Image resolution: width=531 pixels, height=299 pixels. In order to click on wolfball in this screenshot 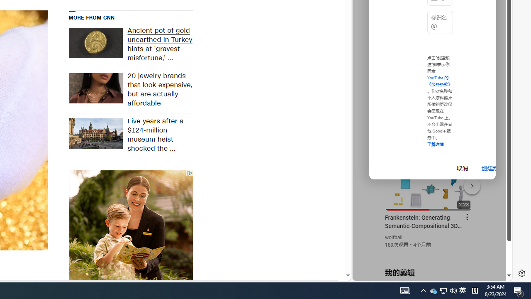, I will do `click(394, 238)`.